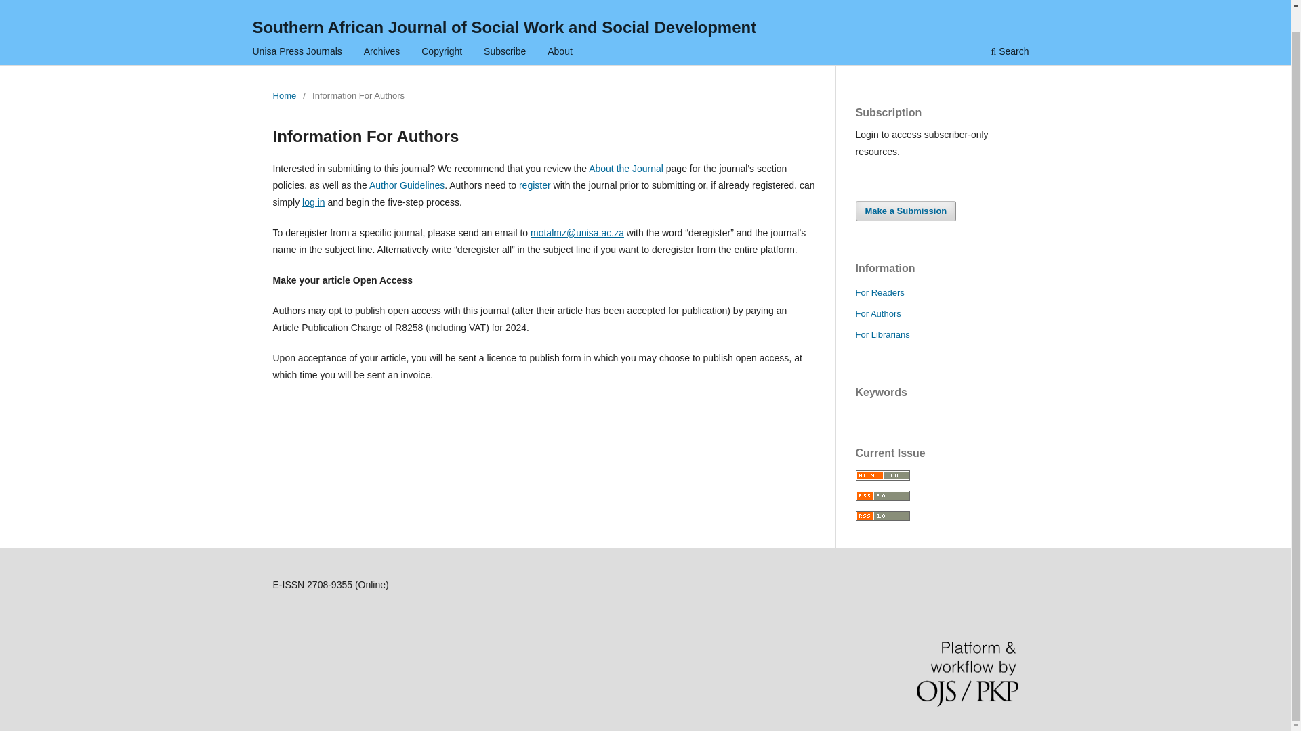 Image resolution: width=1301 pixels, height=731 pixels. I want to click on Home, so click(284, 96).